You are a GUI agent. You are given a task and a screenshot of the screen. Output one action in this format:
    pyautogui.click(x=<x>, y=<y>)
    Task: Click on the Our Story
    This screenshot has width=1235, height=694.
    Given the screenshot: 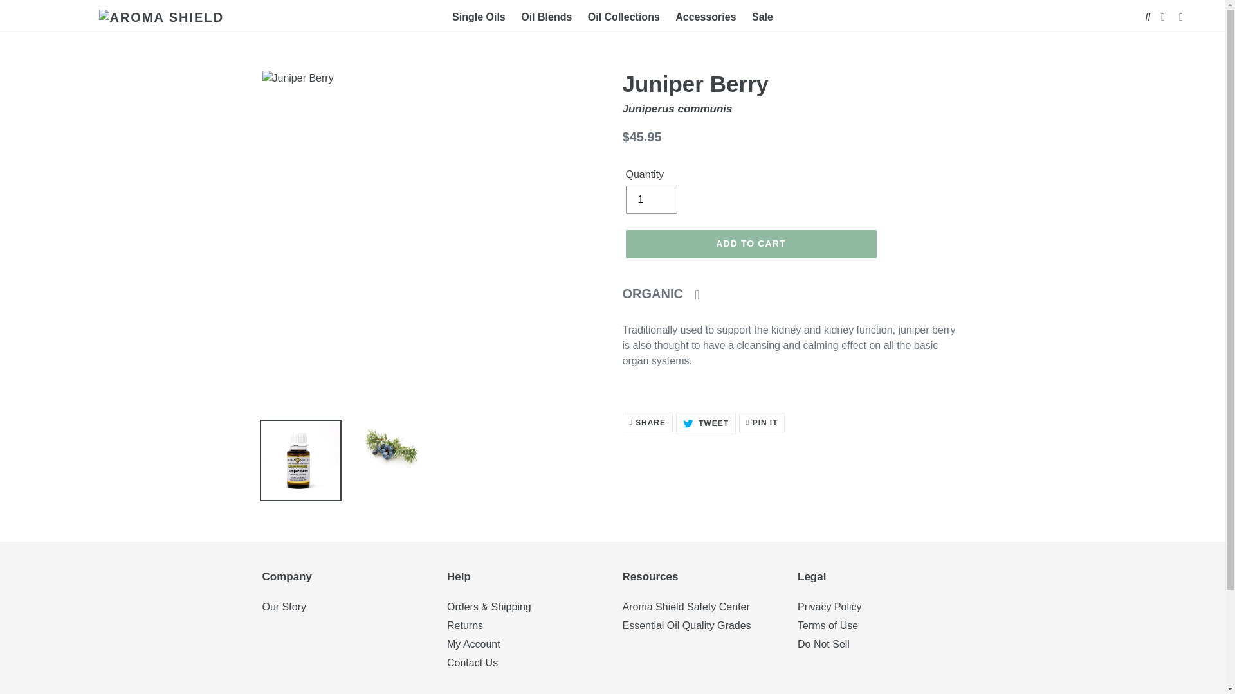 What is the action you would take?
    pyautogui.click(x=284, y=607)
    